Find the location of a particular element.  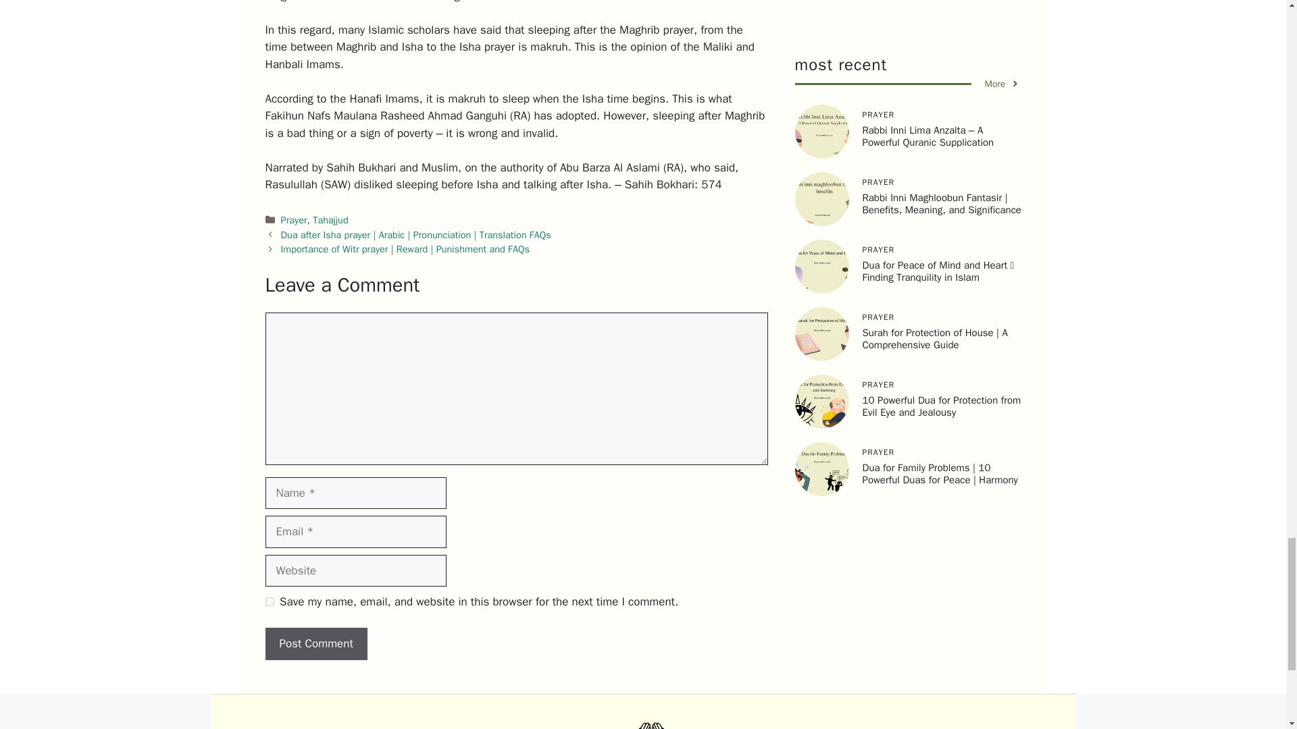

Prayer is located at coordinates (295, 220).